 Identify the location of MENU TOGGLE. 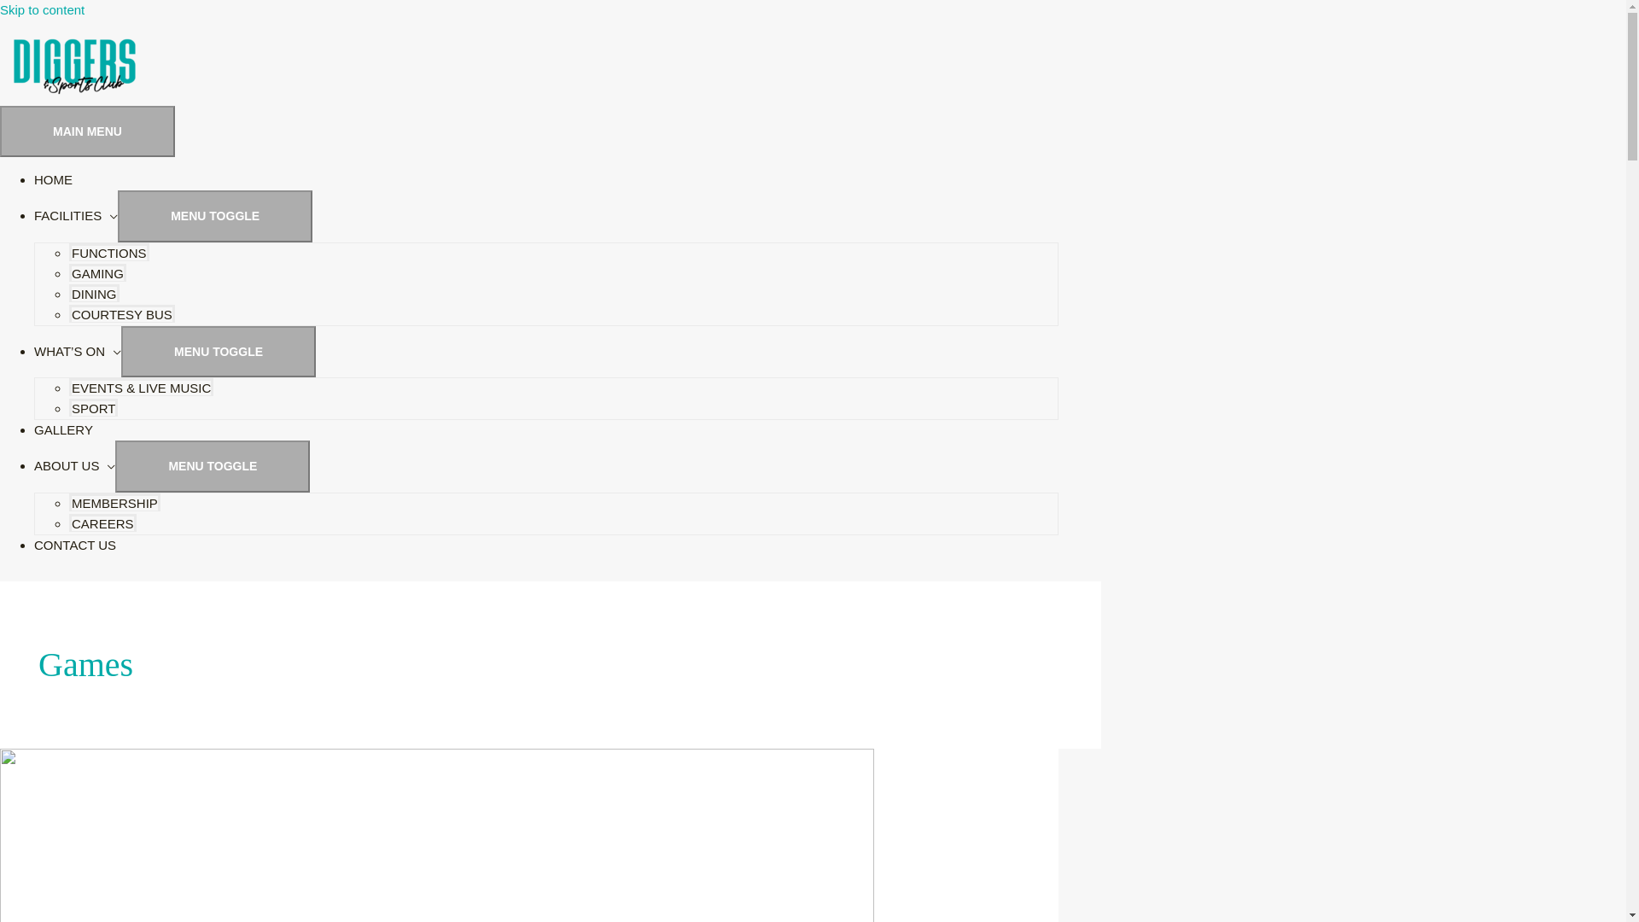
(215, 216).